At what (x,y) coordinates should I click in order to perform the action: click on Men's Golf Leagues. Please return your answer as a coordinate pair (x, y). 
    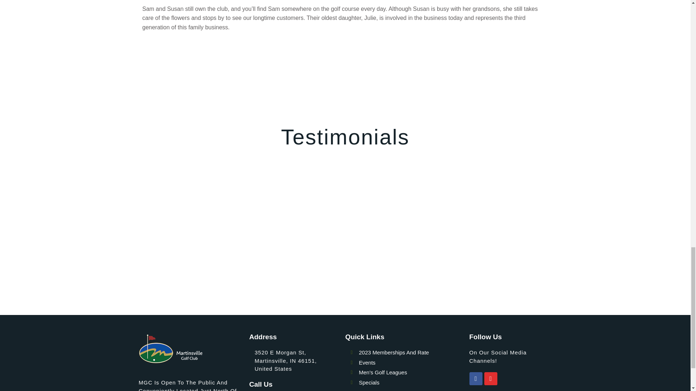
    Looking at the image, I should click on (410, 373).